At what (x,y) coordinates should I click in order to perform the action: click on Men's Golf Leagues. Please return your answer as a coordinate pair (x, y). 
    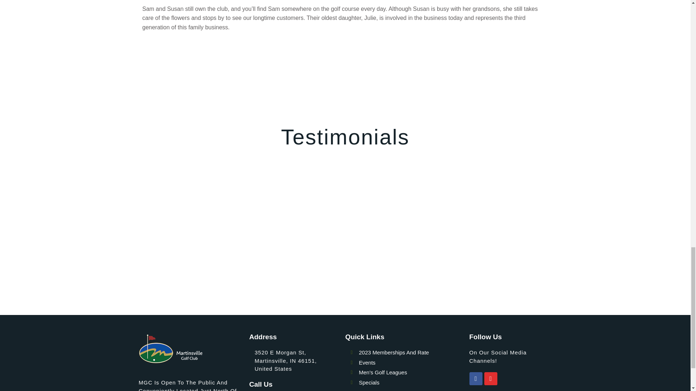
    Looking at the image, I should click on (410, 373).